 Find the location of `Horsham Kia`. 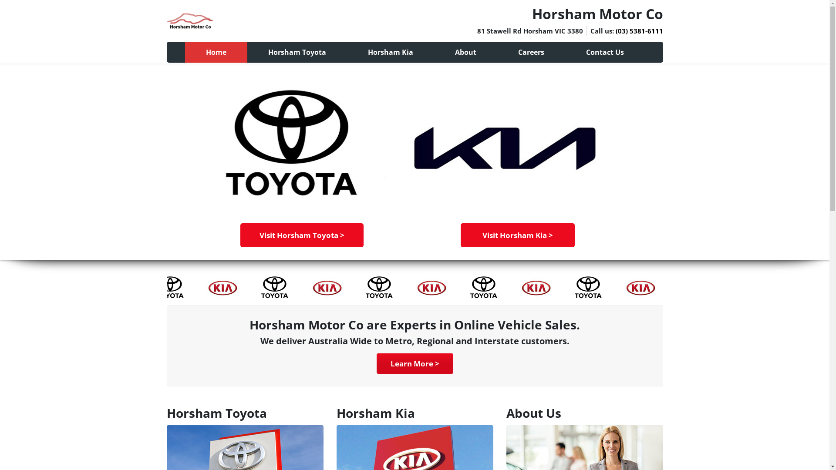

Horsham Kia is located at coordinates (390, 52).